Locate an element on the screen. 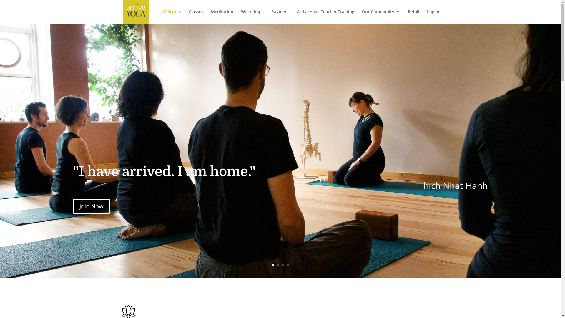 The height and width of the screenshot is (318, 565). 1 is located at coordinates (273, 265).